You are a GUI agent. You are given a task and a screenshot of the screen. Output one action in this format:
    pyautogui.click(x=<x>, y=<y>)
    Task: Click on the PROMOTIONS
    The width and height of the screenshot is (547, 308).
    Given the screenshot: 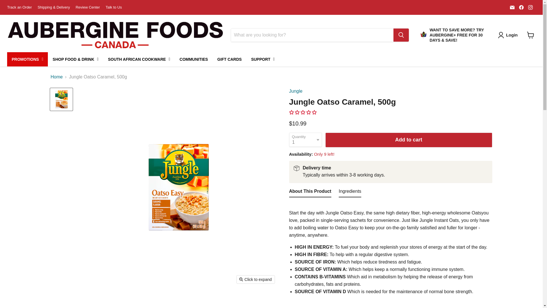 What is the action you would take?
    pyautogui.click(x=27, y=59)
    